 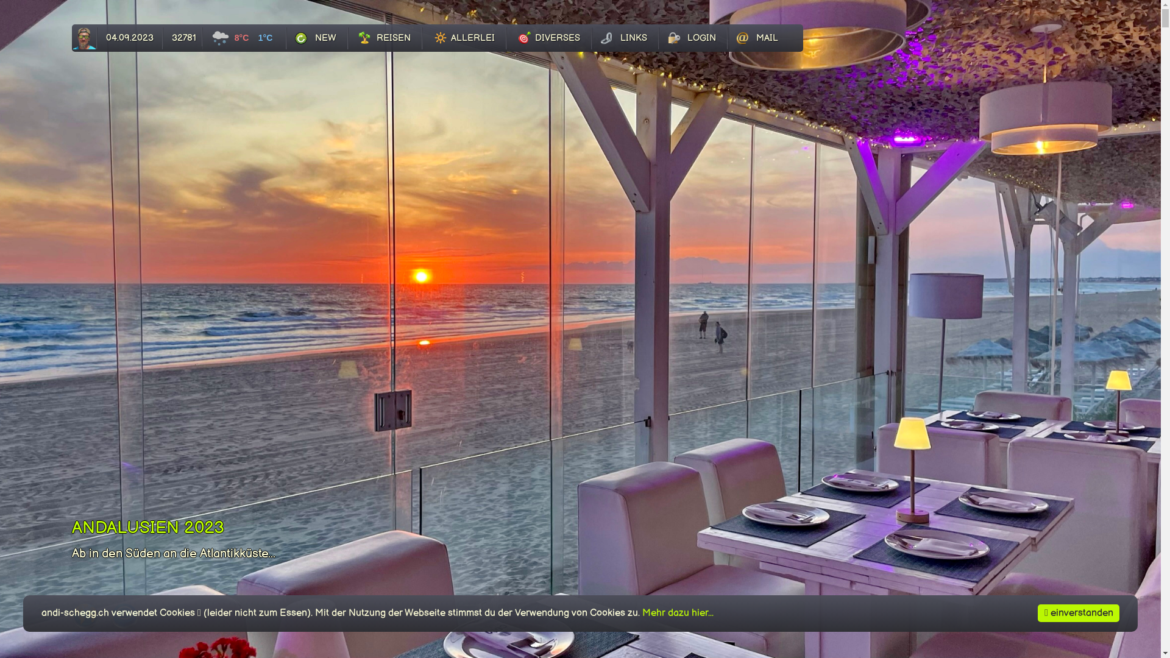 What do you see at coordinates (758, 38) in the screenshot?
I see `        MAIL ` at bounding box center [758, 38].